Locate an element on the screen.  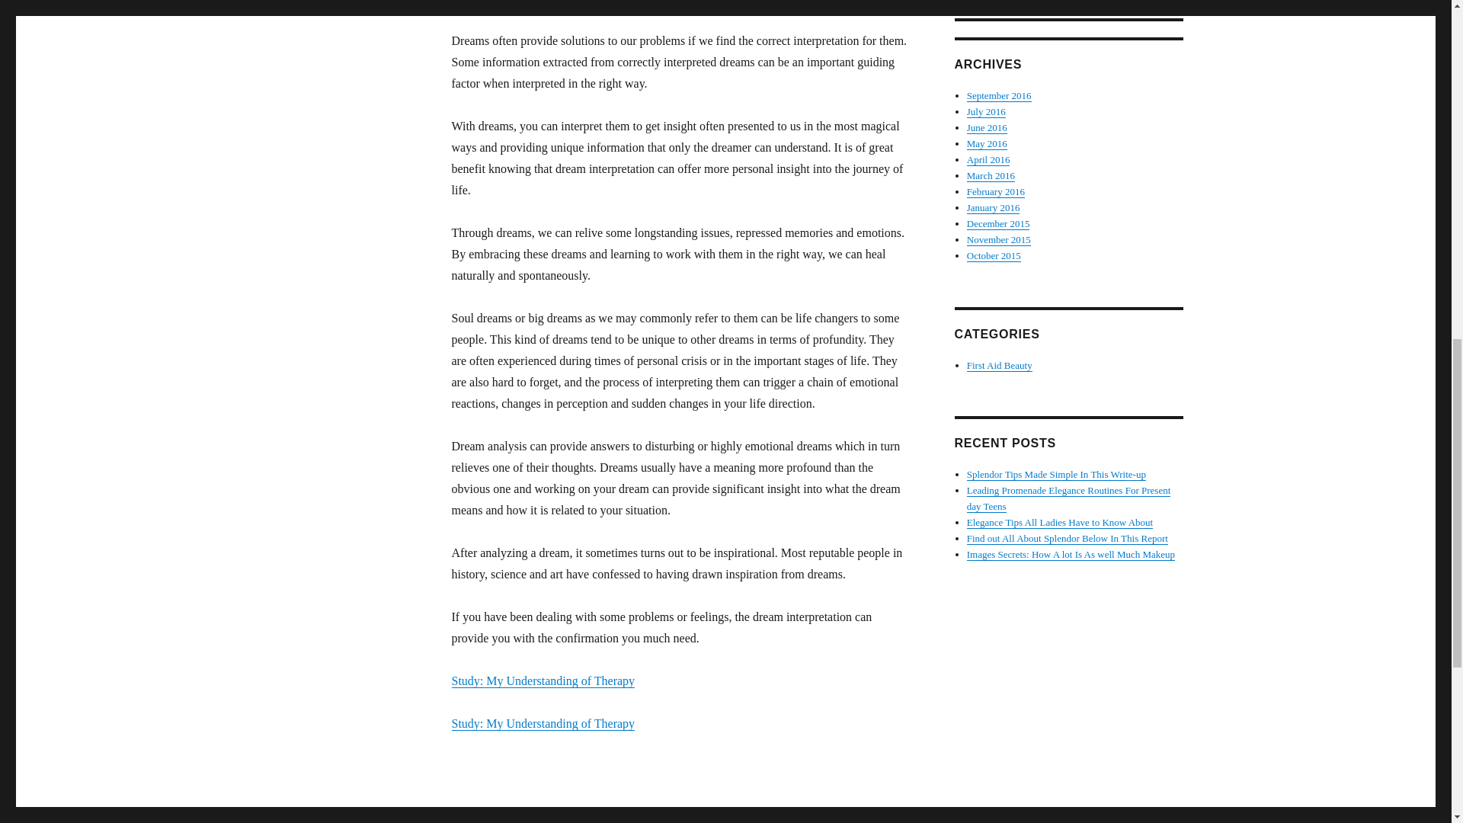
First Aid Beauty is located at coordinates (1000, 365).